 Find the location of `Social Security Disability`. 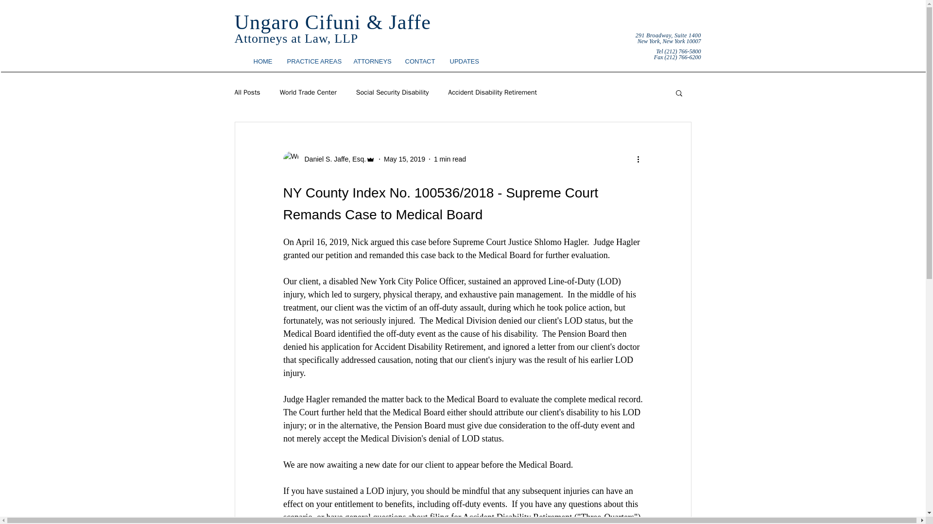

Social Security Disability is located at coordinates (393, 92).